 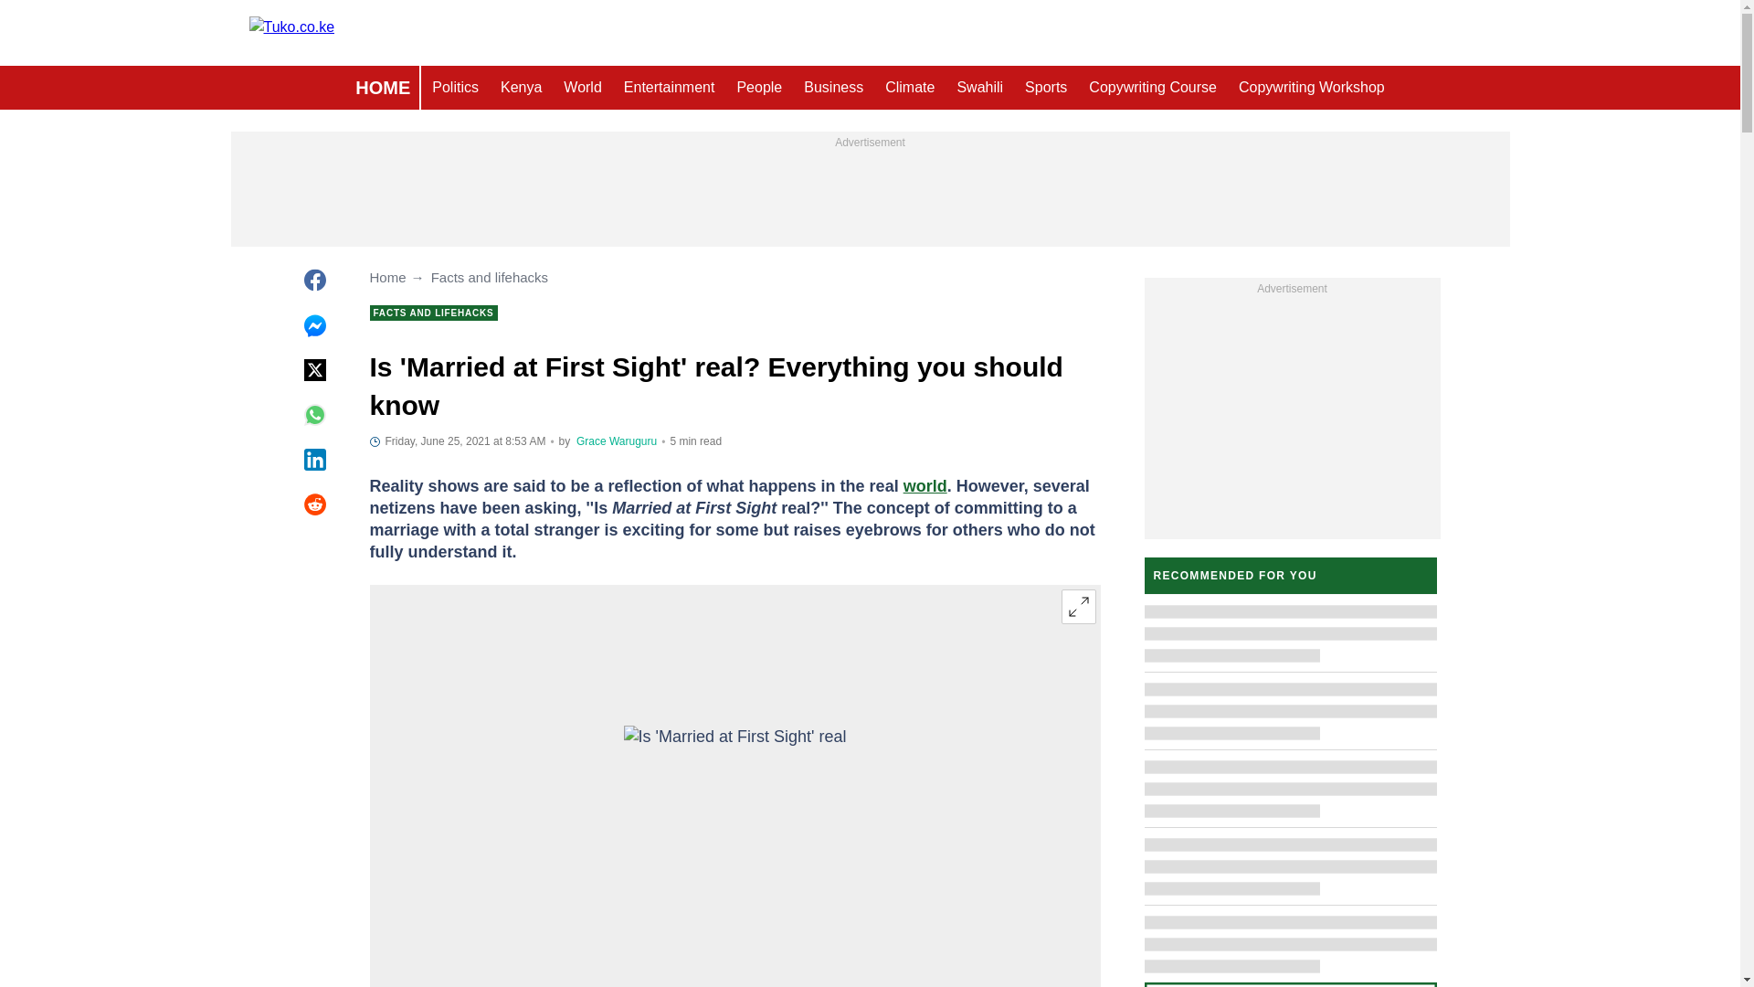 I want to click on Author page, so click(x=616, y=441).